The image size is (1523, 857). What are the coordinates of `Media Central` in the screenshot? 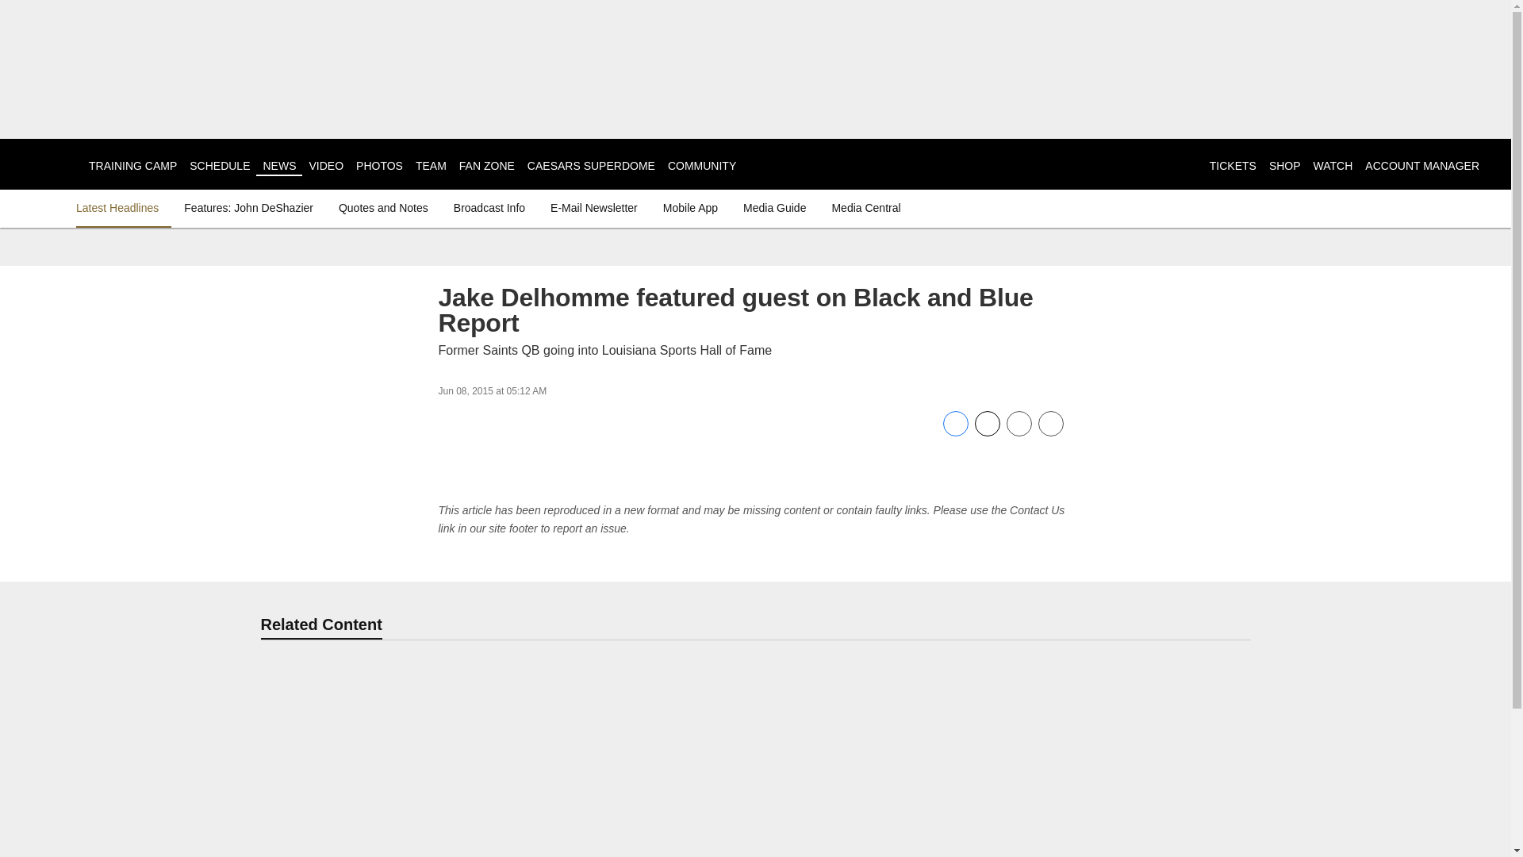 It's located at (865, 208).